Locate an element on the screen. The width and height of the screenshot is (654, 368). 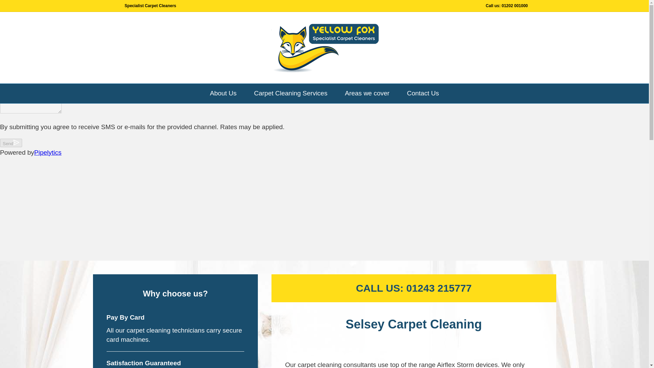
Contact Us is located at coordinates (423, 93).